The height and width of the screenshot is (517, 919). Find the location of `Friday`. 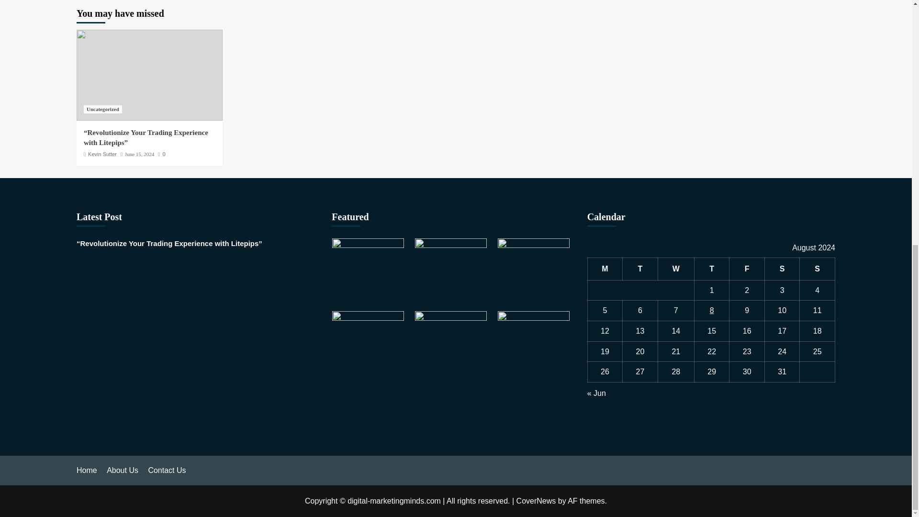

Friday is located at coordinates (747, 269).